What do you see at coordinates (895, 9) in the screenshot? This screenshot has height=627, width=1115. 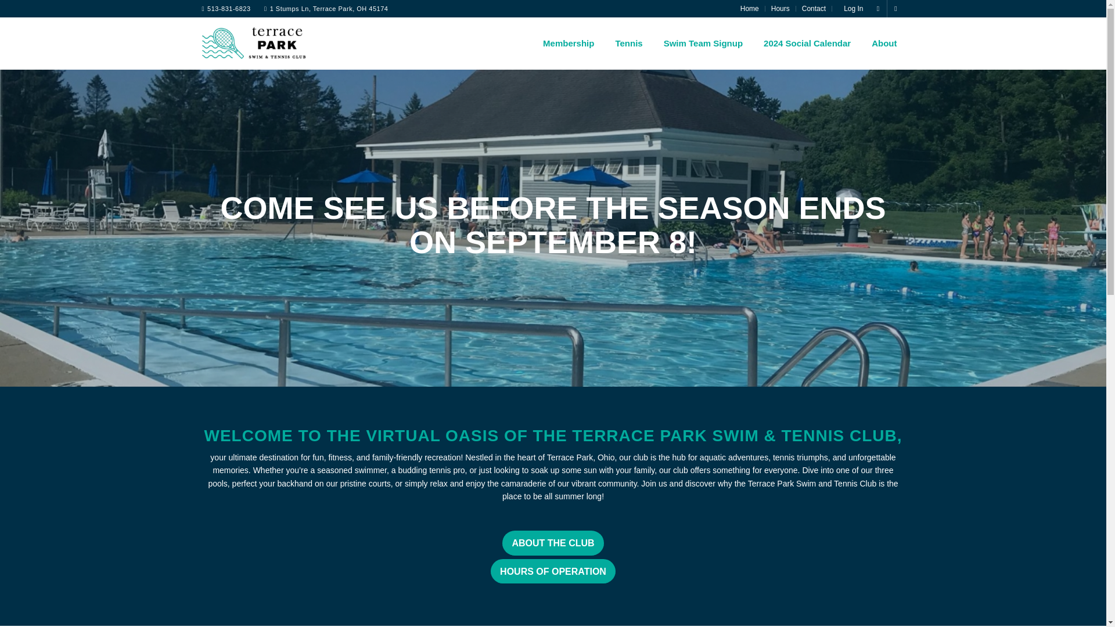 I see `X` at bounding box center [895, 9].